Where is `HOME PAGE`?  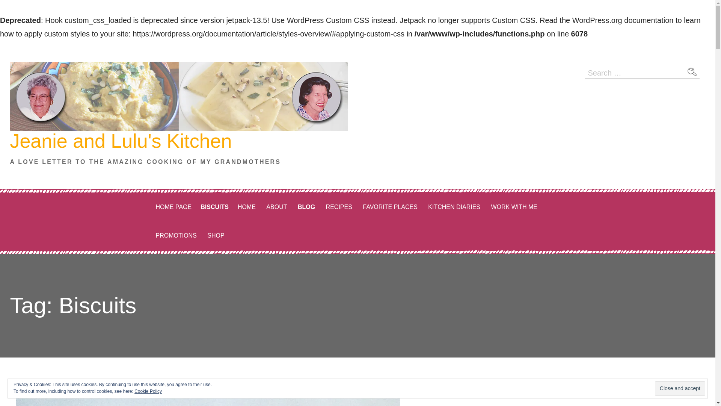
HOME PAGE is located at coordinates (173, 207).